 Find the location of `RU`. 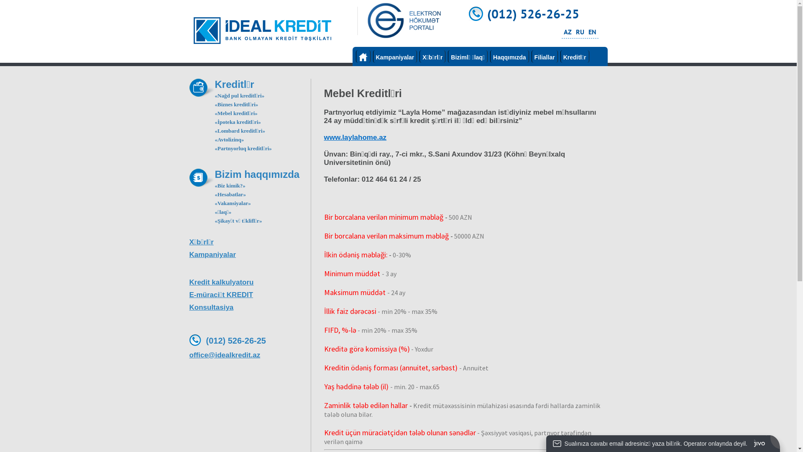

RU is located at coordinates (580, 32).